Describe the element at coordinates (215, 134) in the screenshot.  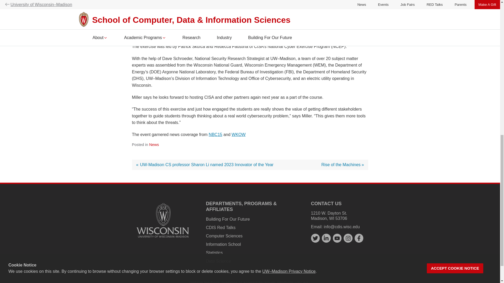
I see `NBC15` at that location.